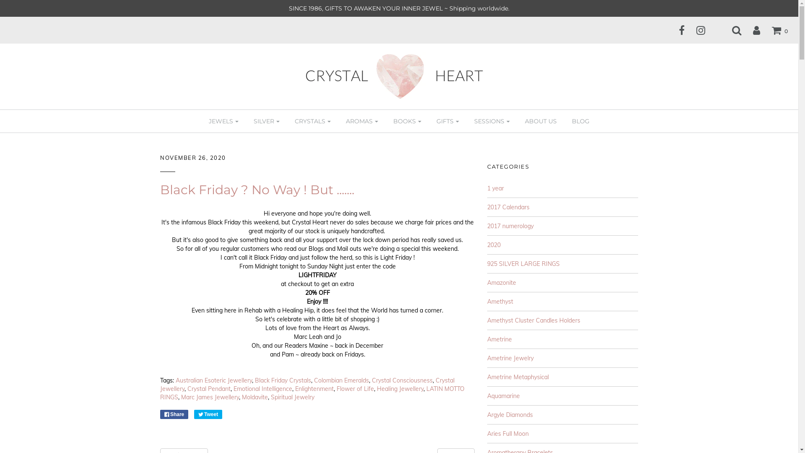 The height and width of the screenshot is (453, 805). Describe the element at coordinates (534, 320) in the screenshot. I see `Amethyst Cluster Candles Holders` at that location.